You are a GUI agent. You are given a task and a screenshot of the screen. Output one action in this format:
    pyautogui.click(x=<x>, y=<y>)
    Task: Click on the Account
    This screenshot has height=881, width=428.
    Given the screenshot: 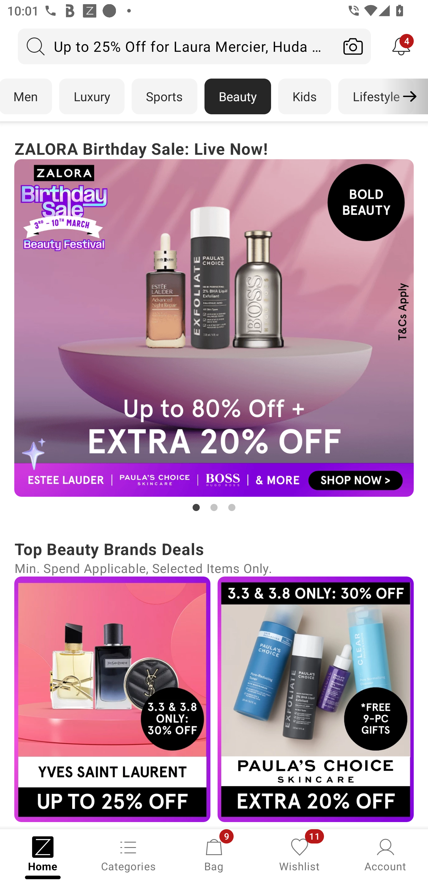 What is the action you would take?
    pyautogui.click(x=385, y=854)
    